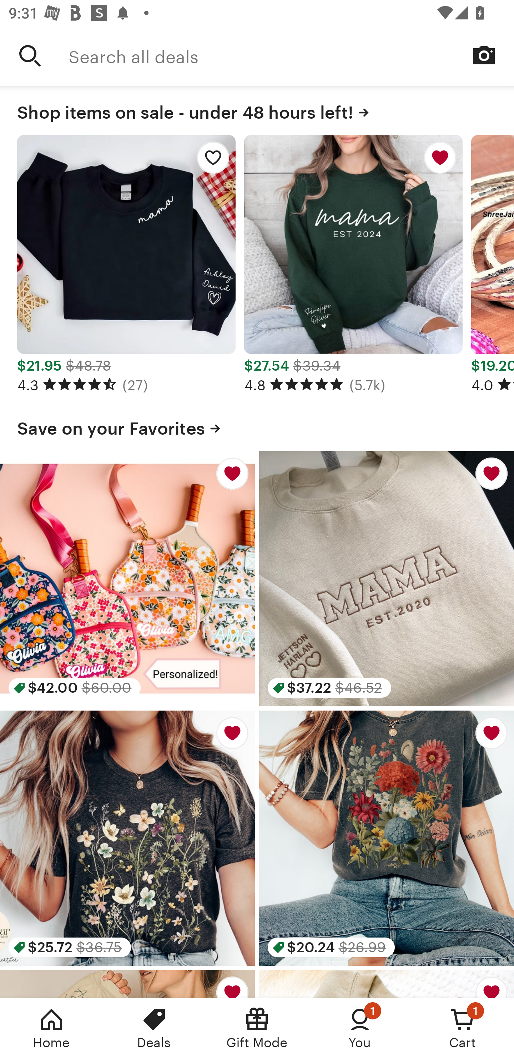 This screenshot has height=1058, width=514. I want to click on Search by image, so click(484, 55).